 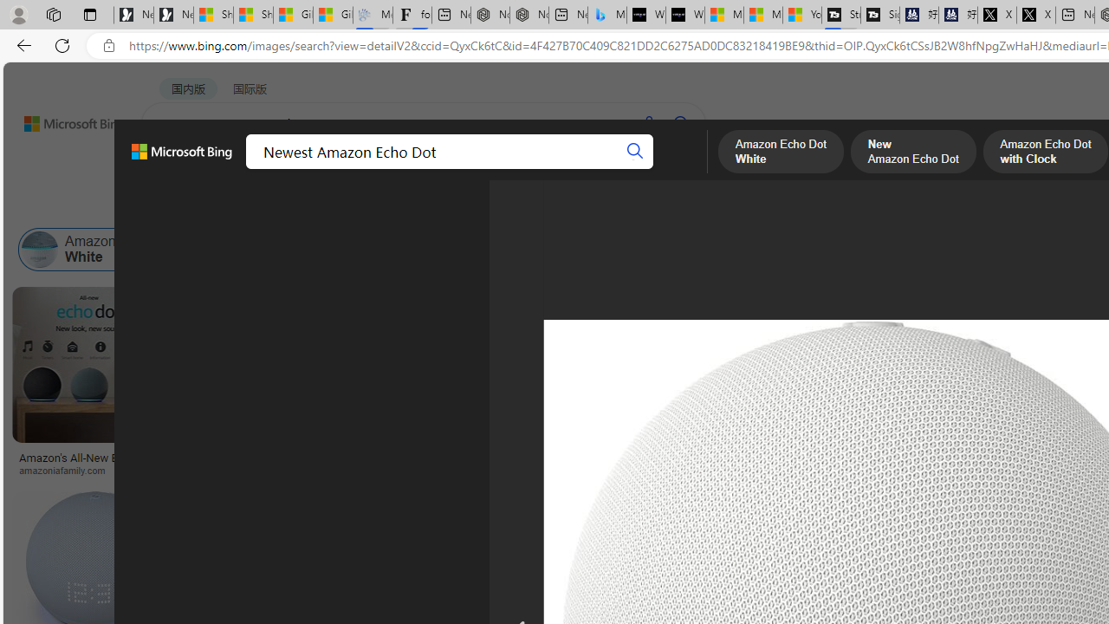 I want to click on Image result for Newest Amazon Echo Dot, so click(x=837, y=365).